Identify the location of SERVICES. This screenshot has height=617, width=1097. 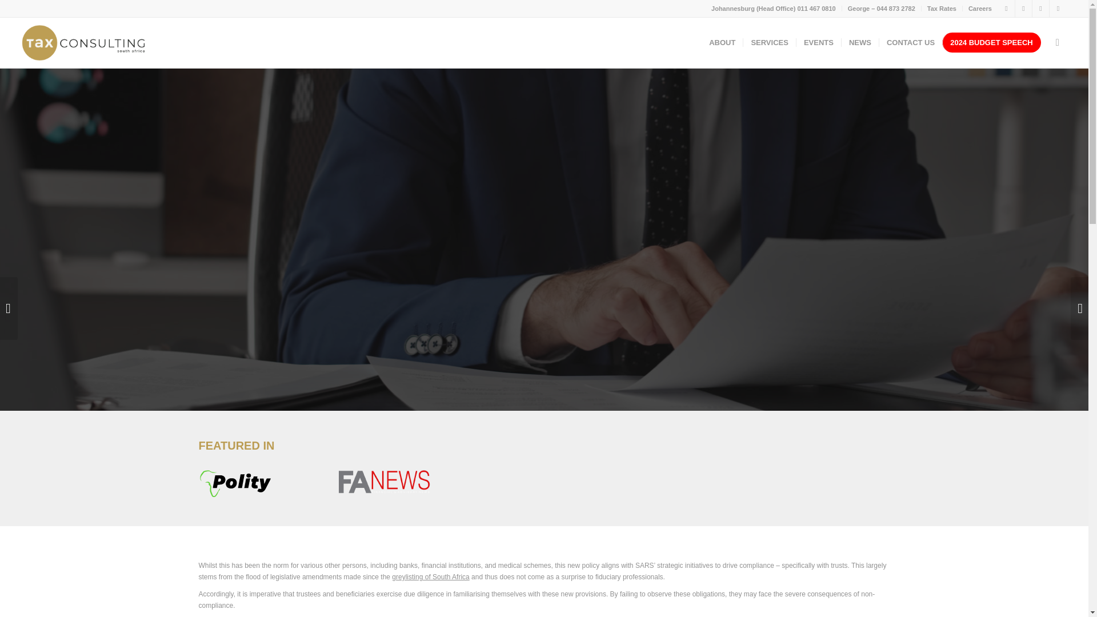
(769, 42).